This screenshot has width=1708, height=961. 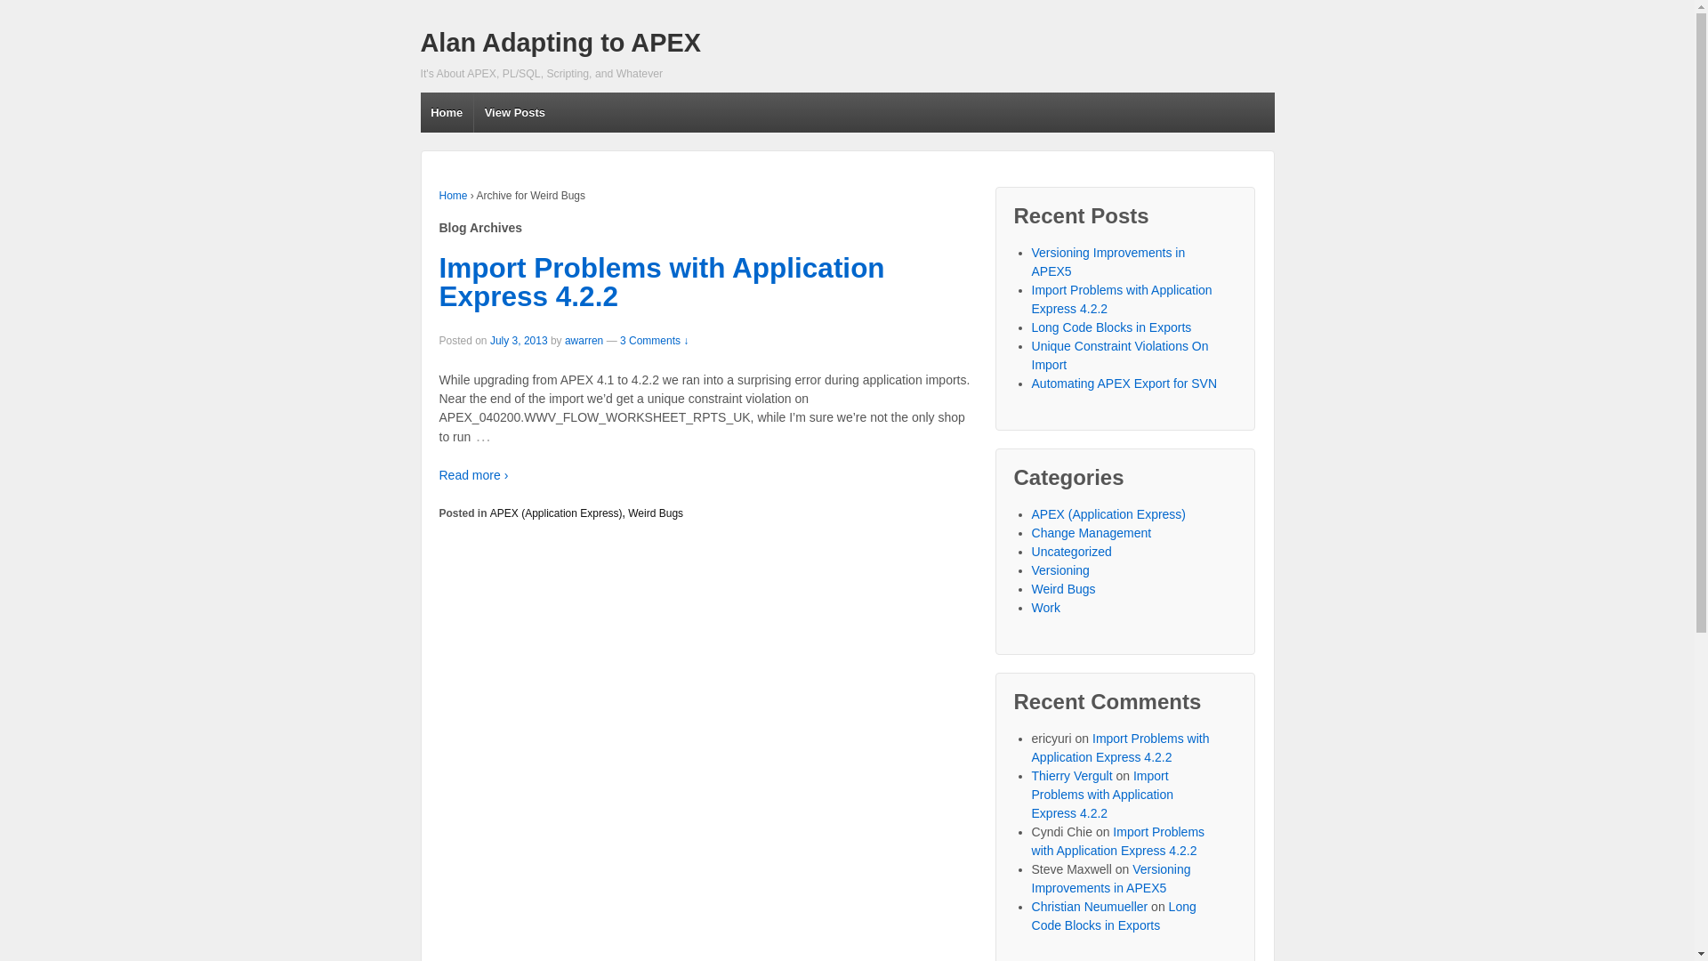 I want to click on Christian Neumueller, so click(x=1091, y=907).